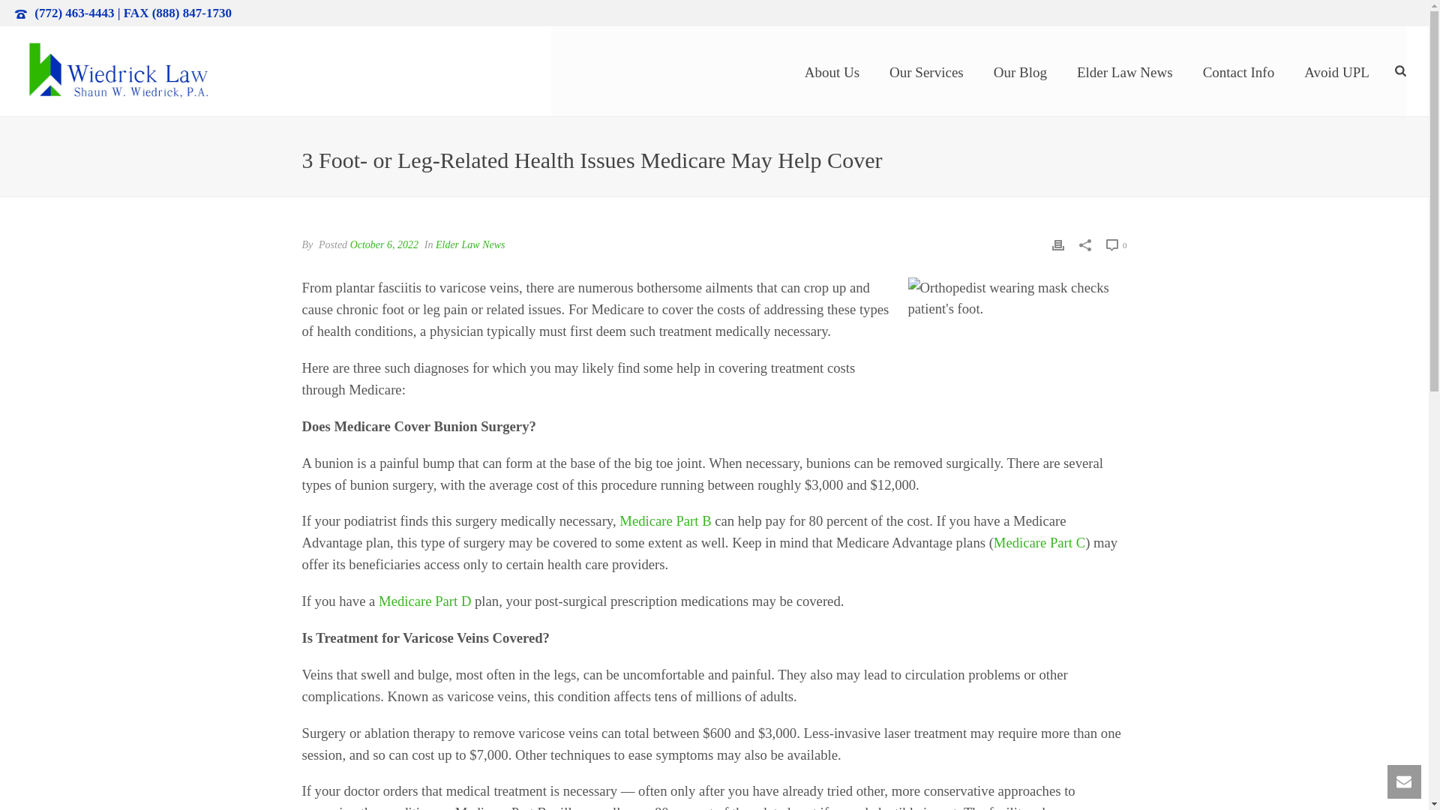  Describe the element at coordinates (1239, 70) in the screenshot. I see `Contact Info` at that location.